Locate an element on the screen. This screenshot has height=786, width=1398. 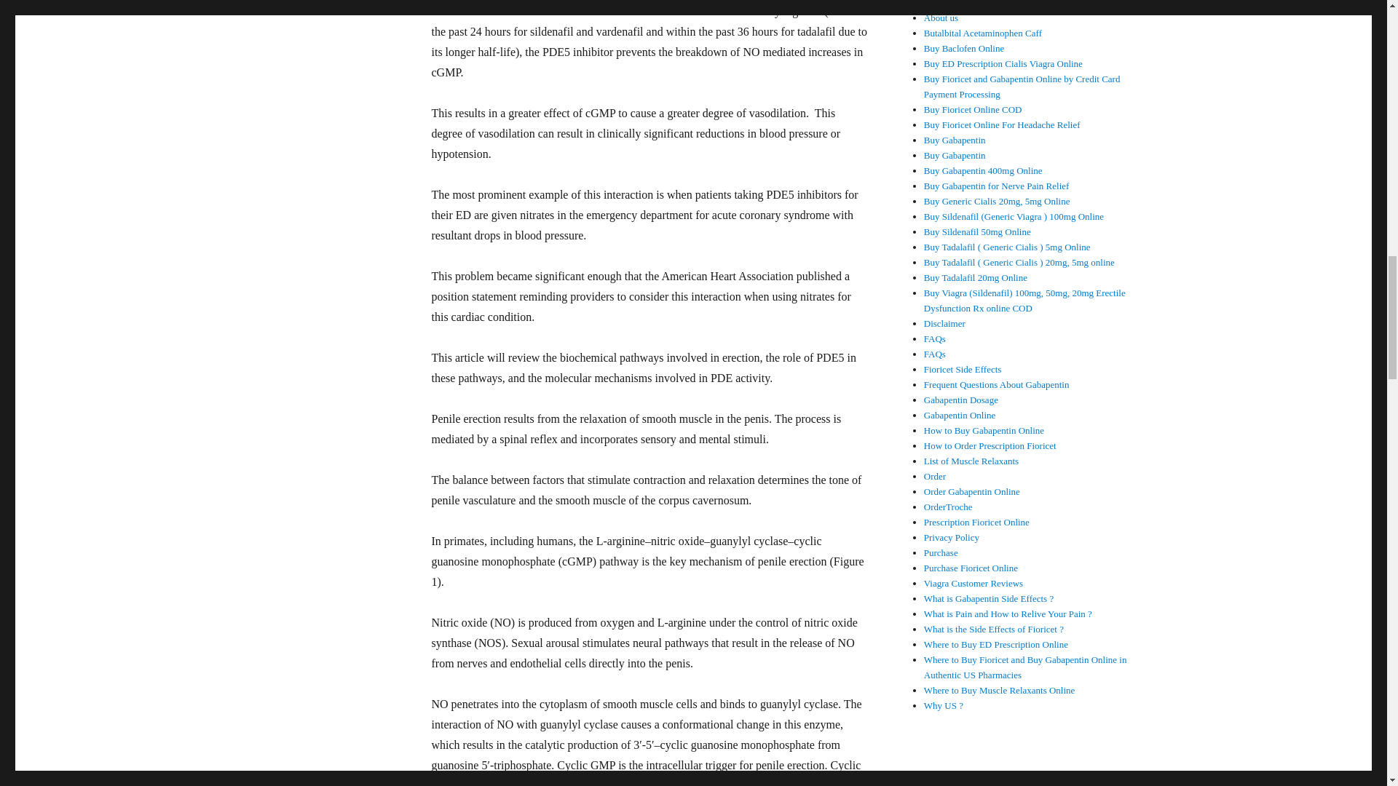
Buy ED Prescription Cialis Viagra Online is located at coordinates (1003, 63).